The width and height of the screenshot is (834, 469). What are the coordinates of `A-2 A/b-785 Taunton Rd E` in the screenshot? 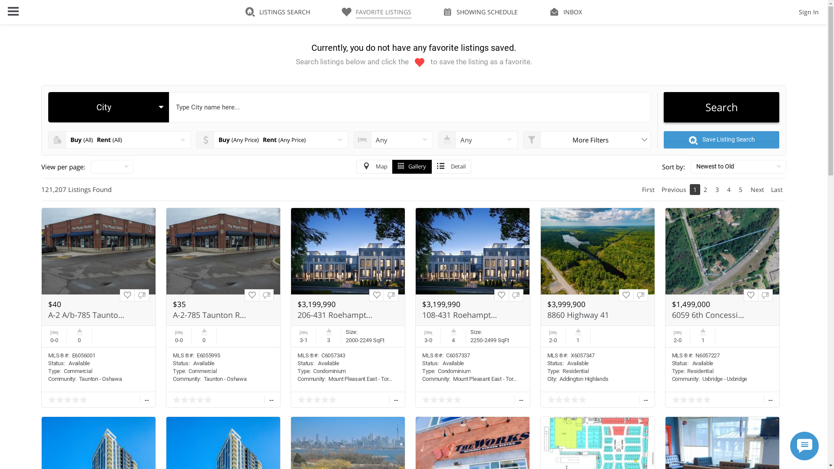 It's located at (86, 315).